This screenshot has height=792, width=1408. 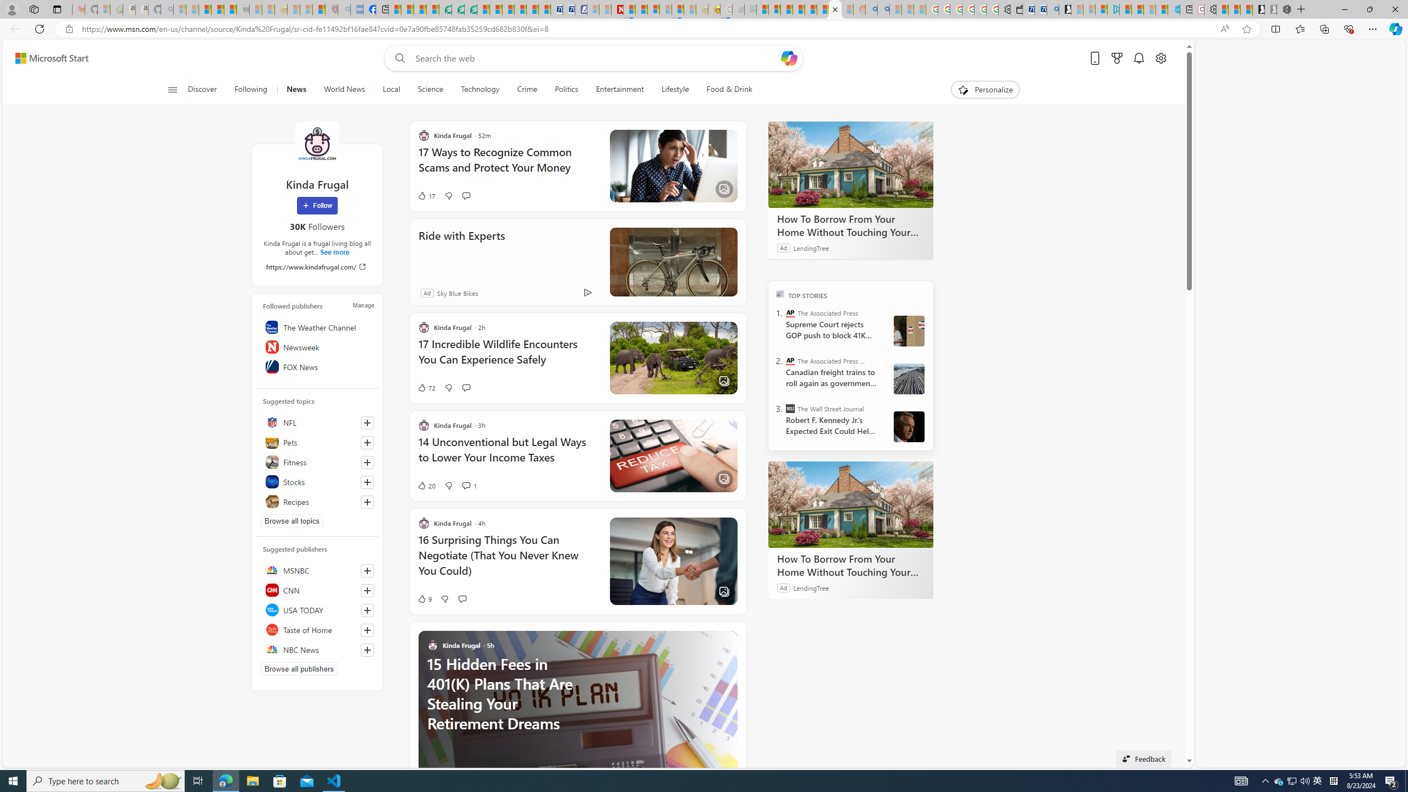 I want to click on Microsoft Word - consumer-privacy address update 2.2021, so click(x=471, y=9).